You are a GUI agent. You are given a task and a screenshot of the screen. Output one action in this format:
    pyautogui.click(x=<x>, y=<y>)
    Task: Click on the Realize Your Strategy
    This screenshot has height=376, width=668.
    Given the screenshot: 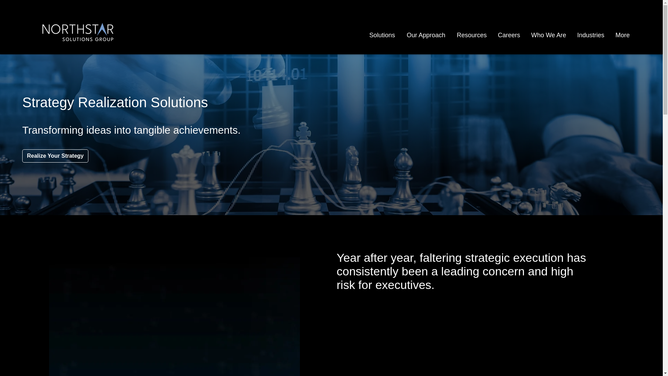 What is the action you would take?
    pyautogui.click(x=55, y=156)
    